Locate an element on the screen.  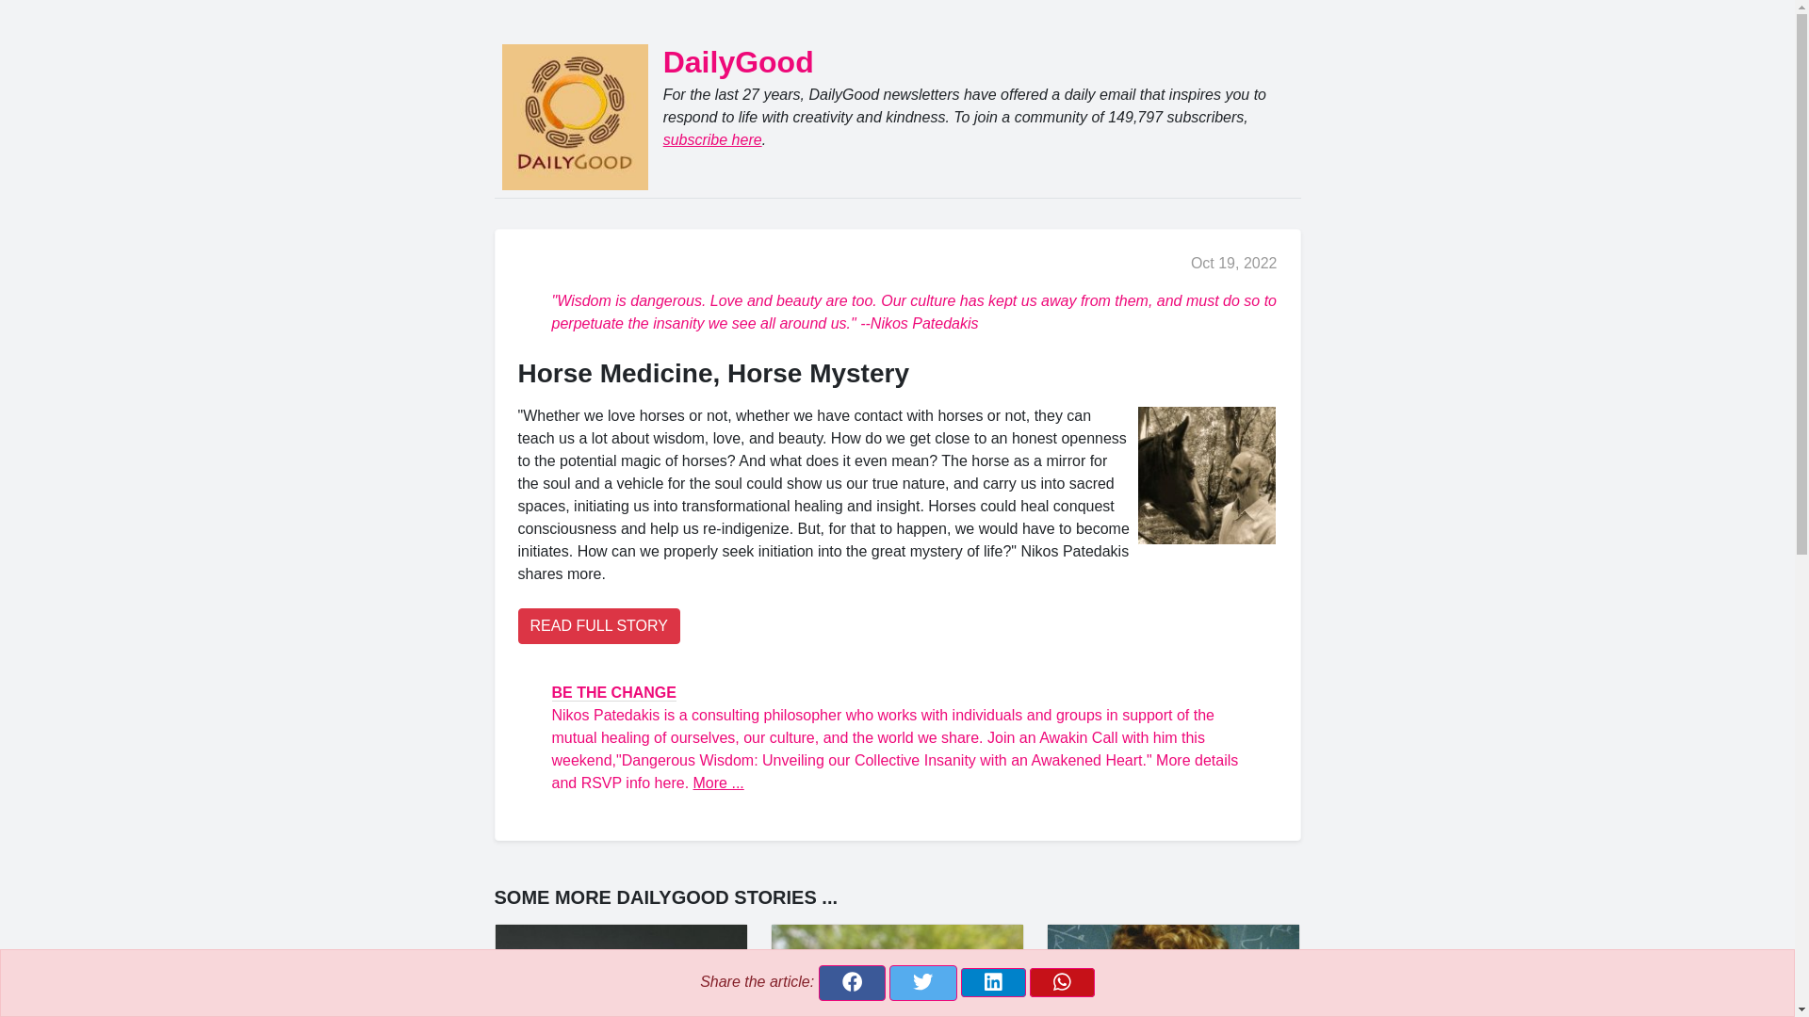
More ... is located at coordinates (718, 783).